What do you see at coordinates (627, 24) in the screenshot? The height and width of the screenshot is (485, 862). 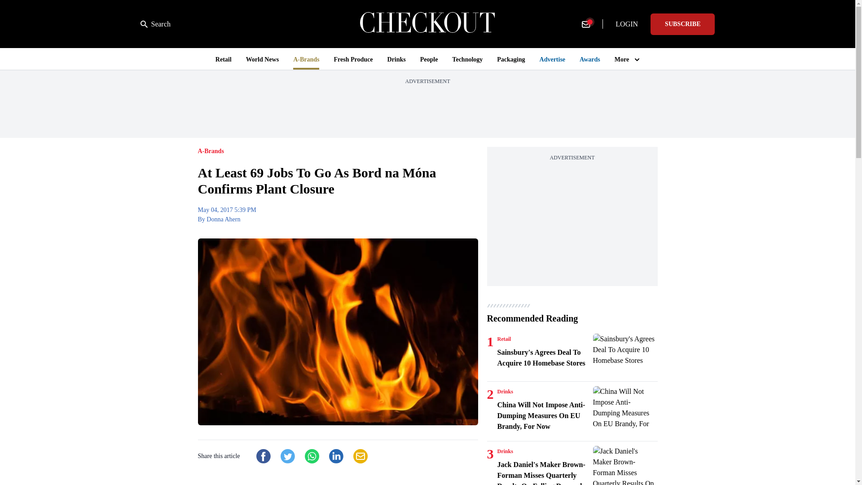 I see `LOGIN` at bounding box center [627, 24].